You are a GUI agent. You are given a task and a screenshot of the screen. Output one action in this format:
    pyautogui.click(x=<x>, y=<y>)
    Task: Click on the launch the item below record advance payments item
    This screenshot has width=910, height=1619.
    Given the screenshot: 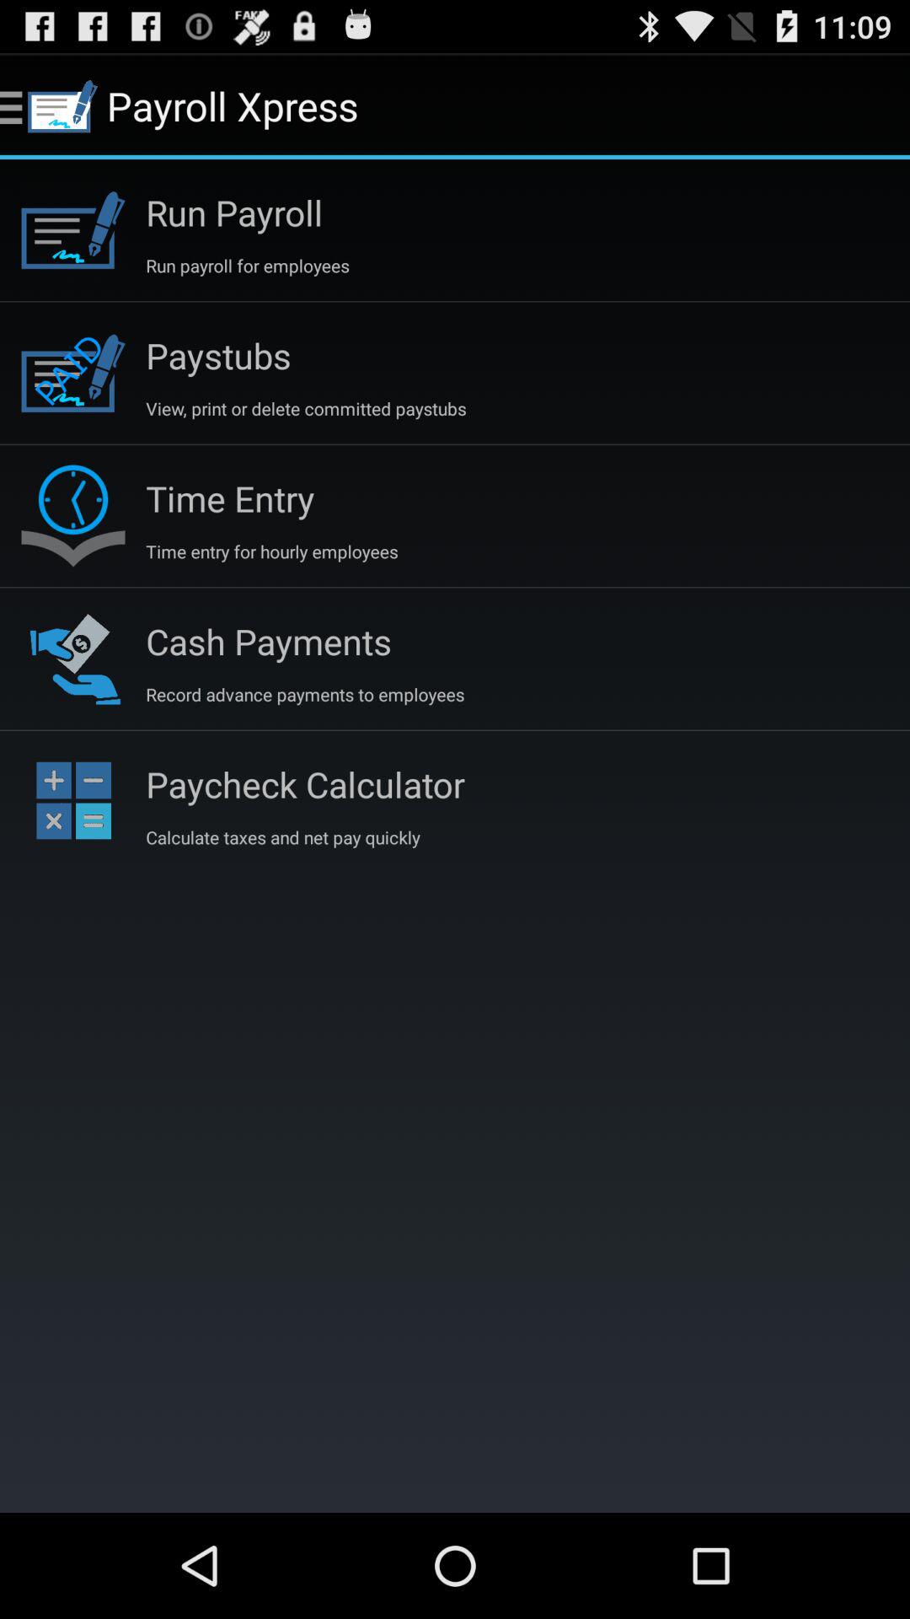 What is the action you would take?
    pyautogui.click(x=305, y=784)
    